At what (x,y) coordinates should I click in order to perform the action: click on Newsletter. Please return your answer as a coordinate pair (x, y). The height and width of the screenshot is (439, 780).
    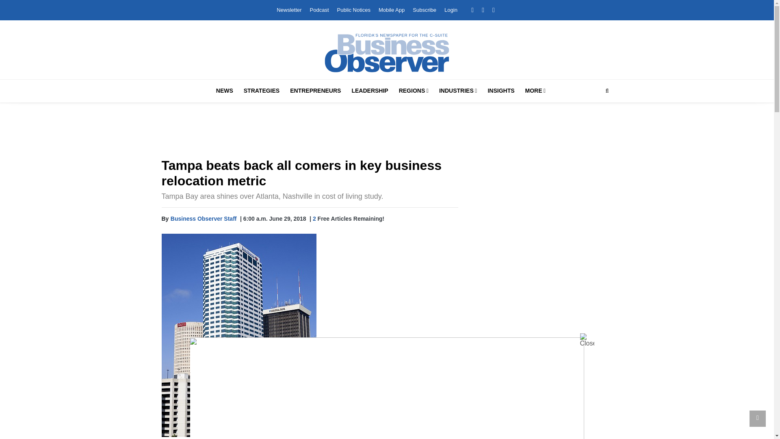
    Looking at the image, I should click on (289, 10).